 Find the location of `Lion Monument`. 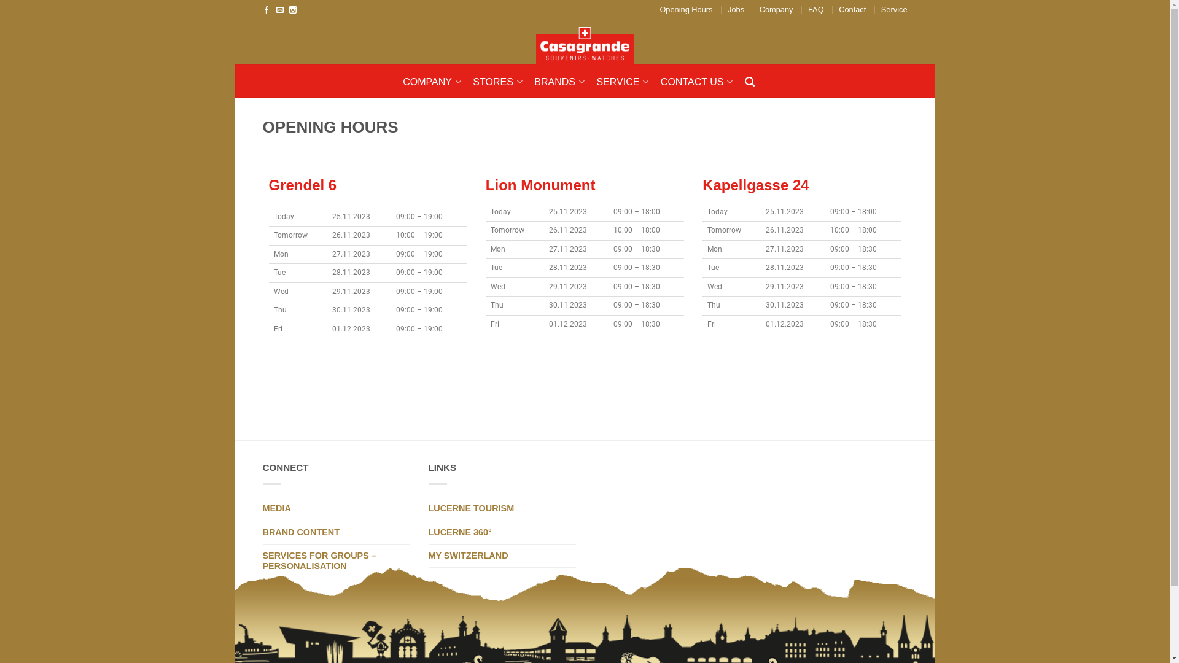

Lion Monument is located at coordinates (540, 185).